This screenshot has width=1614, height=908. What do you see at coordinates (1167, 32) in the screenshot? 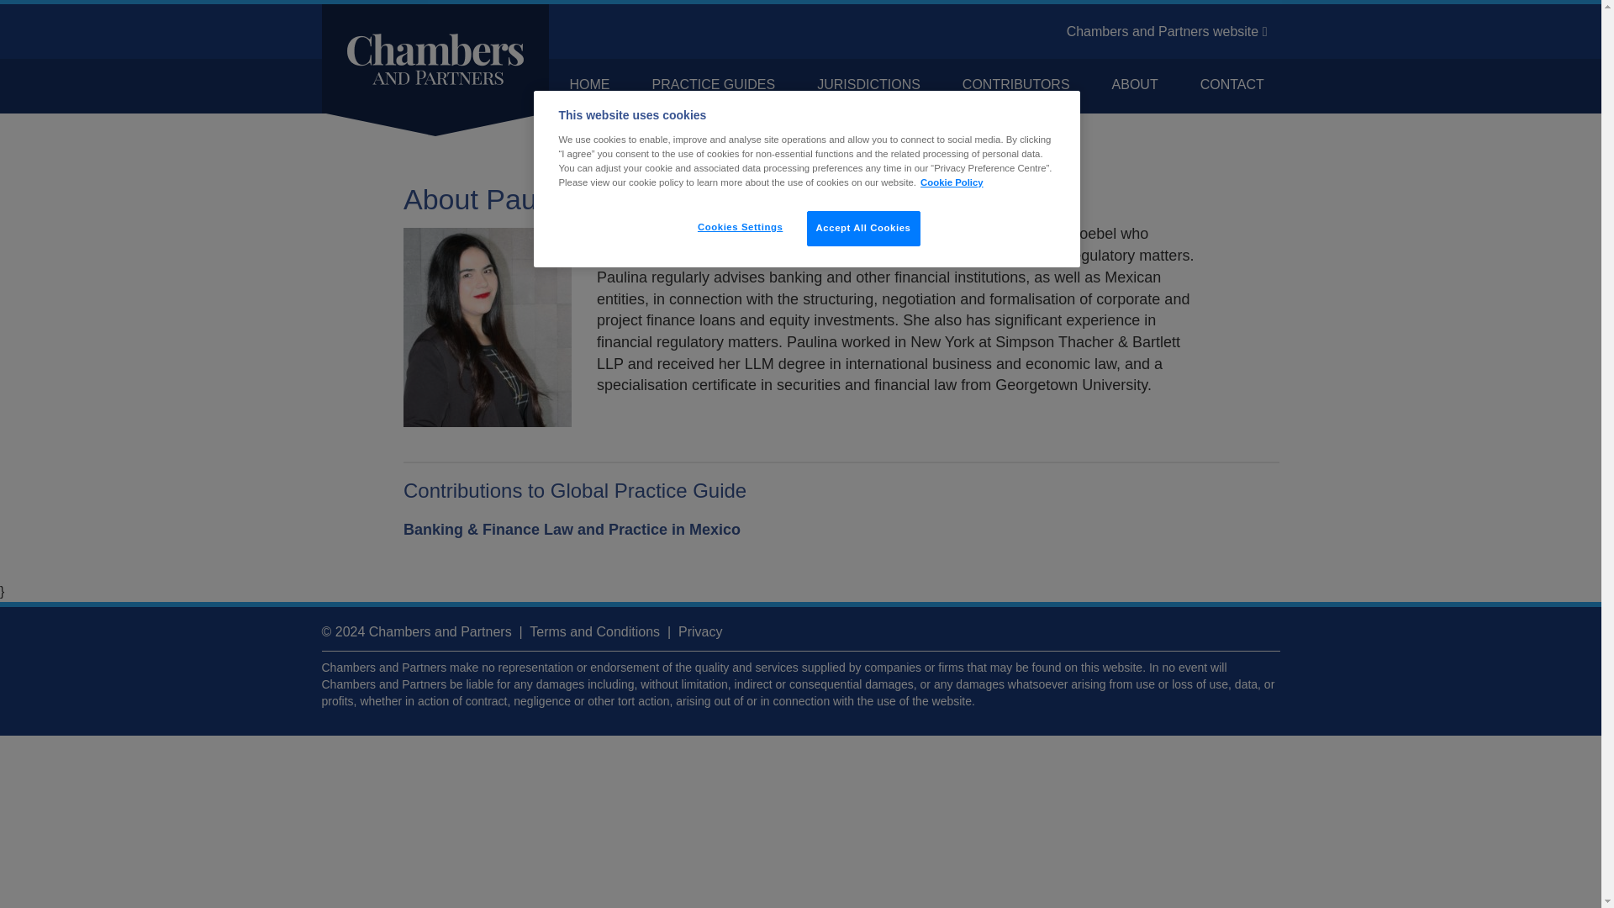
I see `go to Chambers and Partners` at bounding box center [1167, 32].